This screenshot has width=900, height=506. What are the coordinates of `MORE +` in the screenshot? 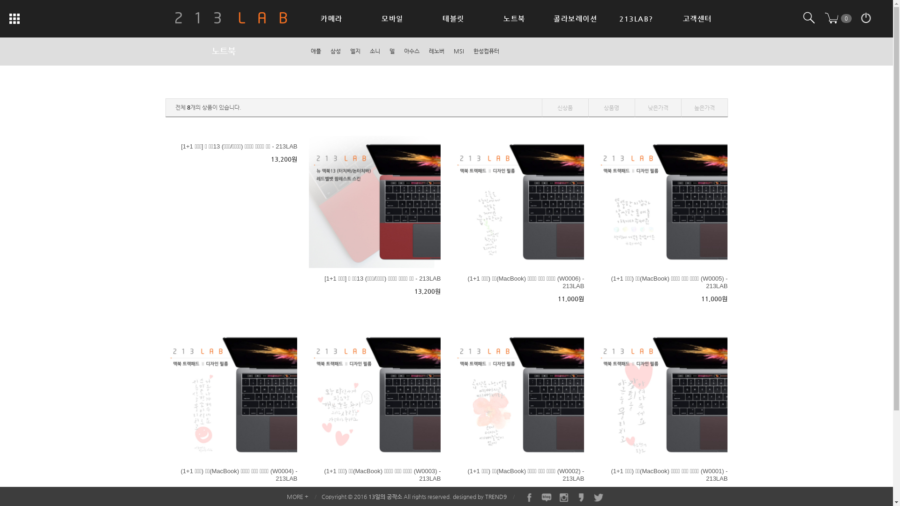 It's located at (298, 497).